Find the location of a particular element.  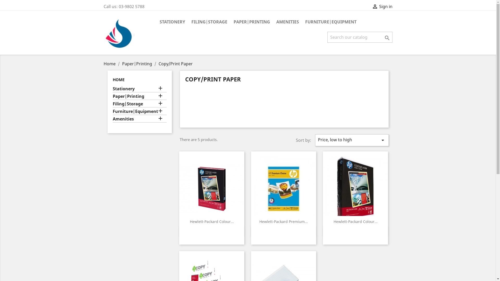

Copy/Print Paper is located at coordinates (176, 64).